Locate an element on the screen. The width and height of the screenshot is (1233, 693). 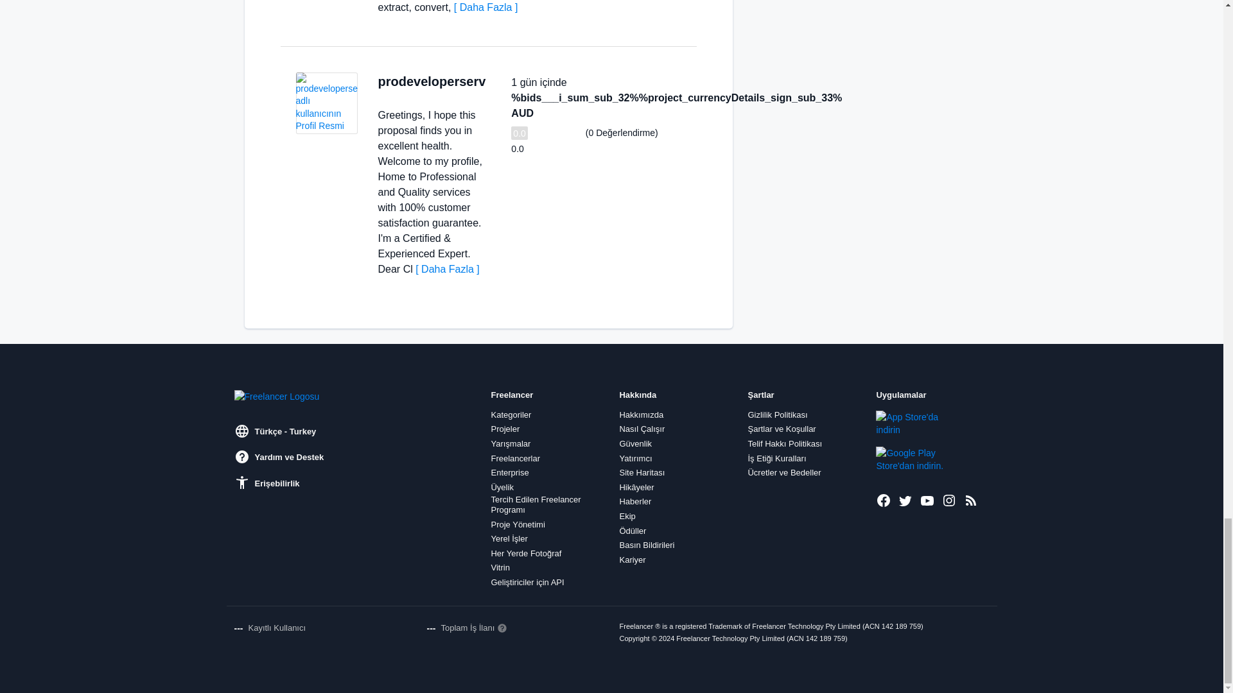
Google Play'den Edinin is located at coordinates (919, 459).